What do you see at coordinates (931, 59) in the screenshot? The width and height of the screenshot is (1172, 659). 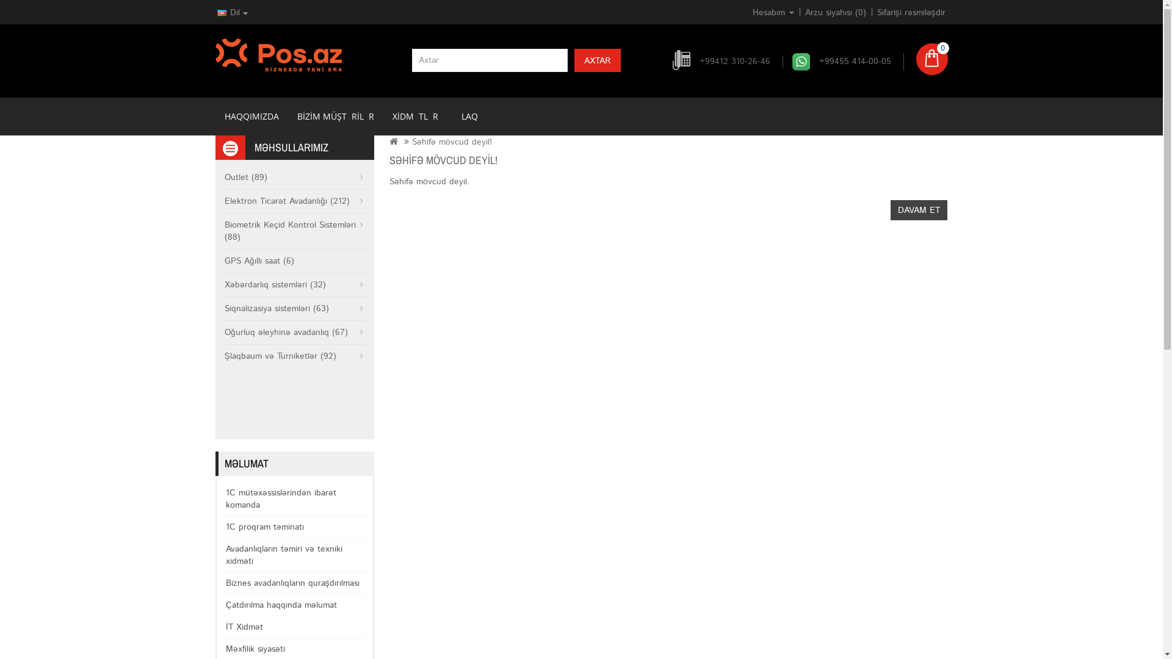 I see `0` at bounding box center [931, 59].